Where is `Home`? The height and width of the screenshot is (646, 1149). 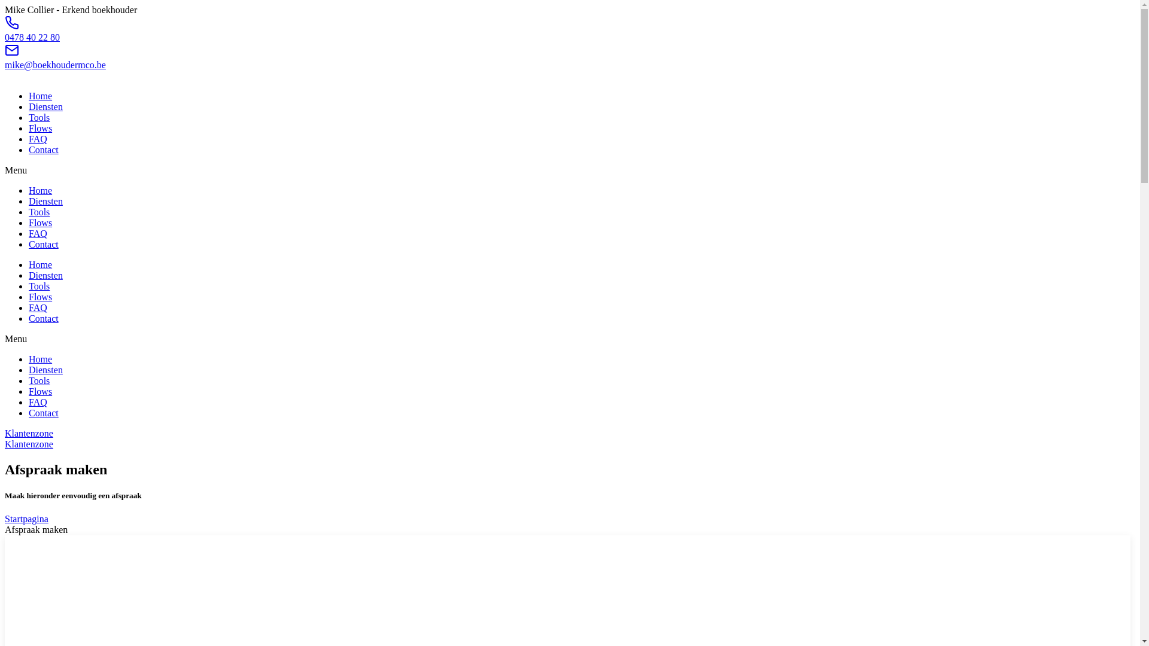
Home is located at coordinates (41, 96).